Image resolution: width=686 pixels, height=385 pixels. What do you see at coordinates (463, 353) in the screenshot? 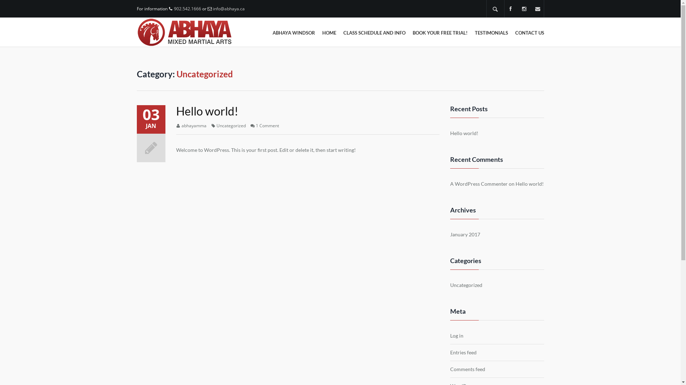
I see `Entries feed` at bounding box center [463, 353].